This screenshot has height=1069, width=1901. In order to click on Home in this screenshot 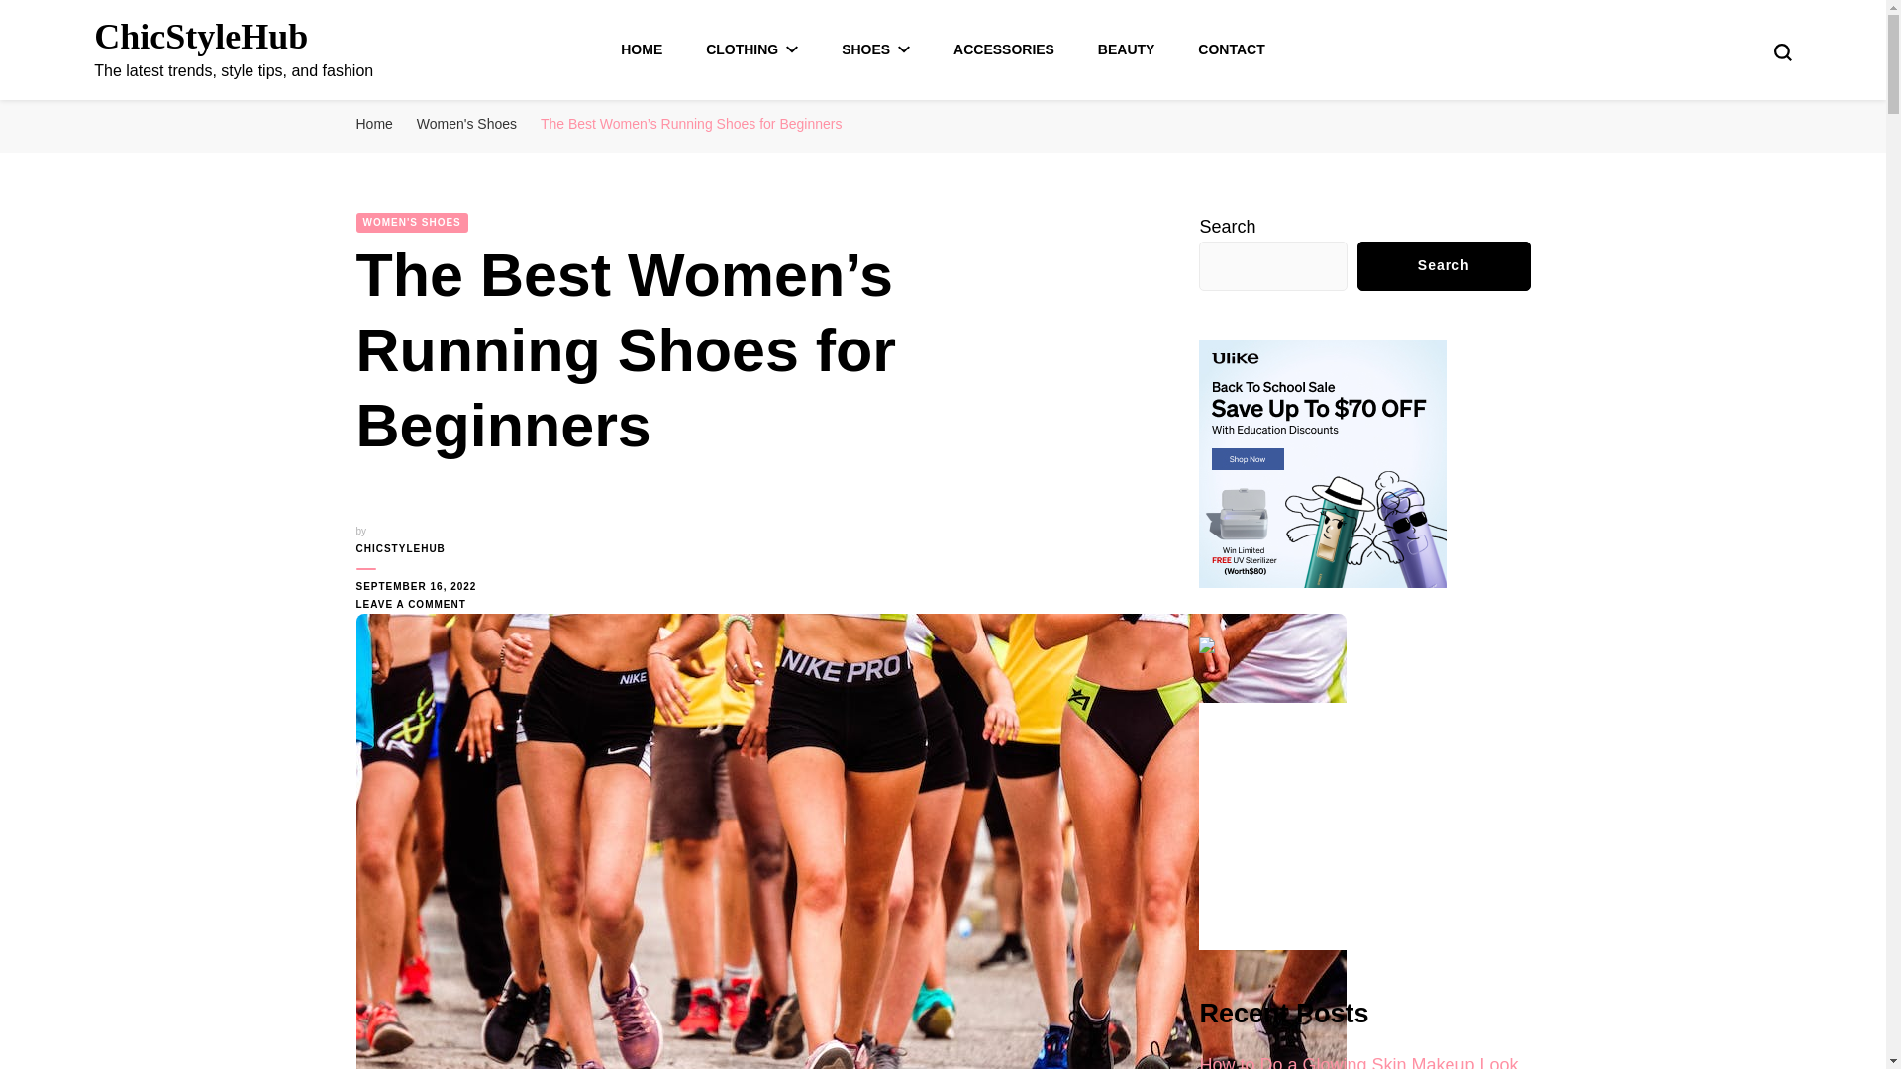, I will do `click(374, 123)`.